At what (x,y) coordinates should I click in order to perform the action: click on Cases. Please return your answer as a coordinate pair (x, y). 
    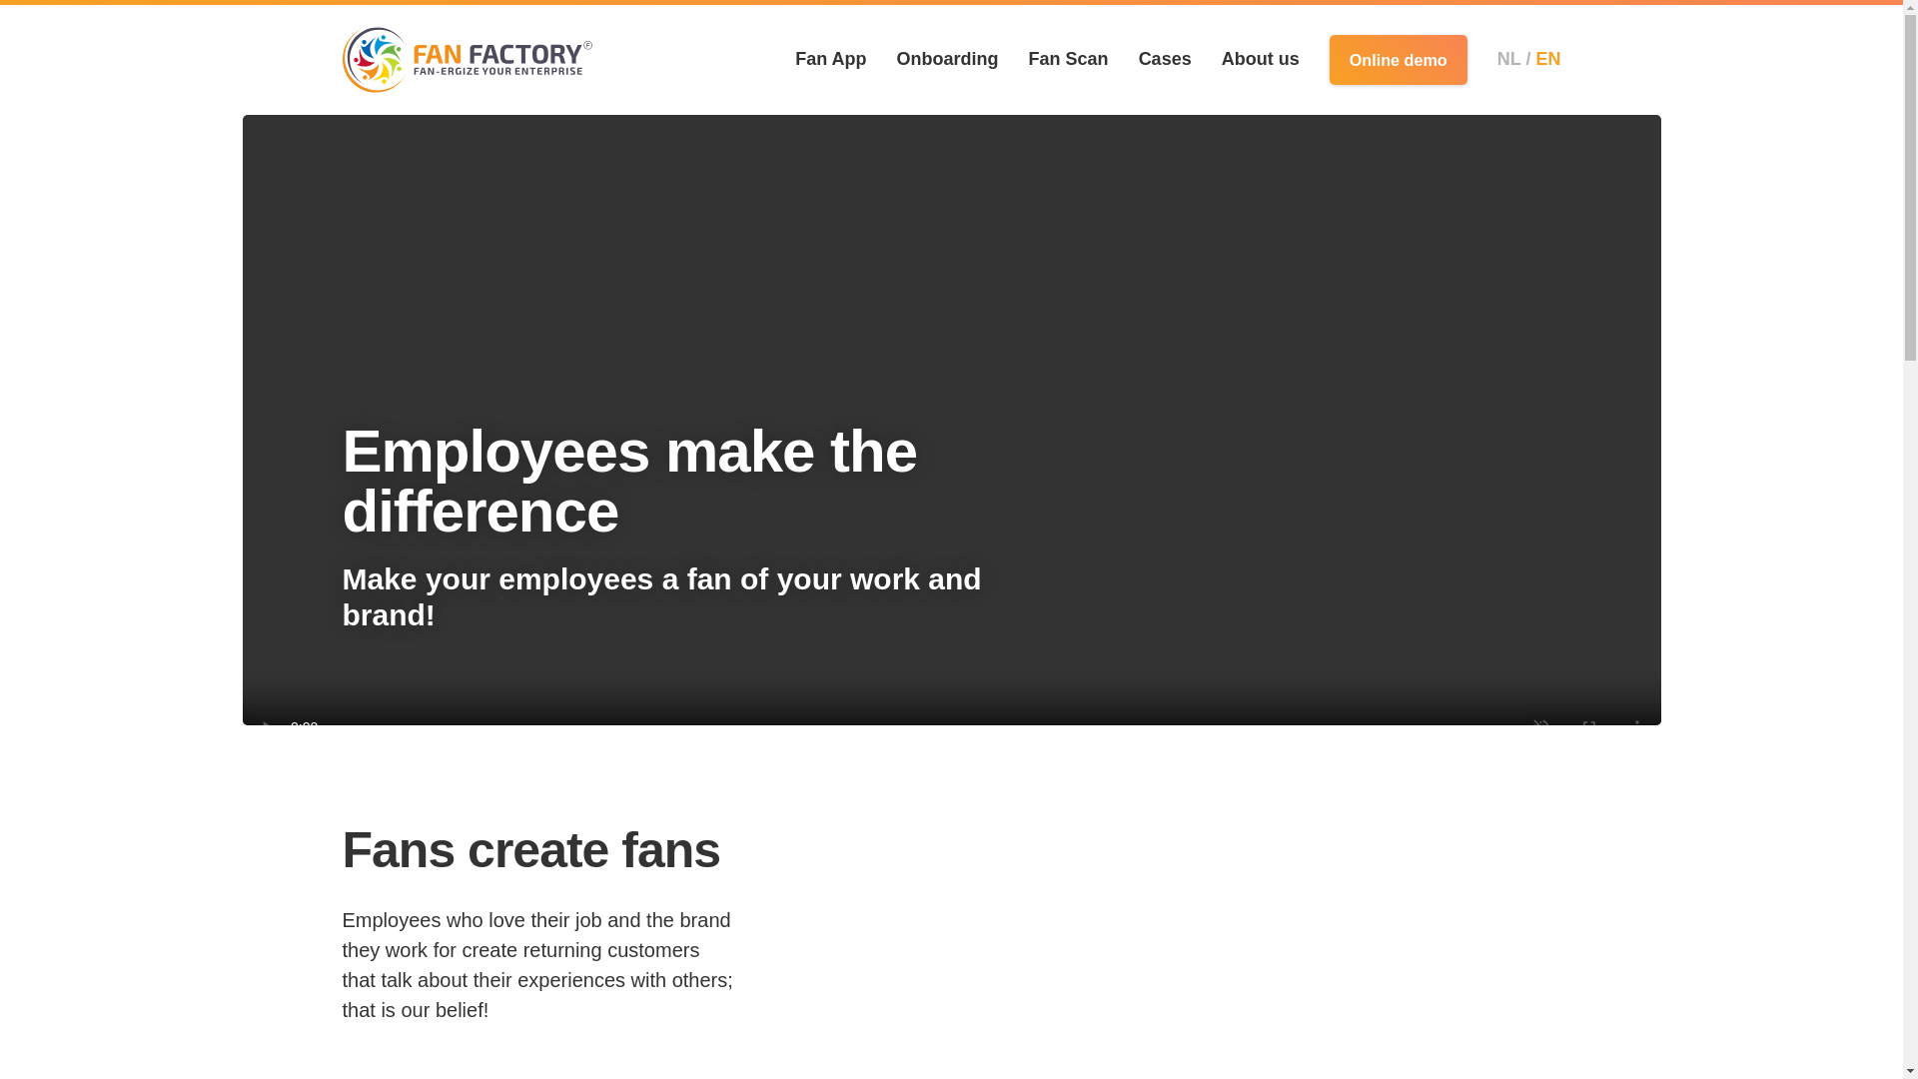
    Looking at the image, I should click on (1165, 58).